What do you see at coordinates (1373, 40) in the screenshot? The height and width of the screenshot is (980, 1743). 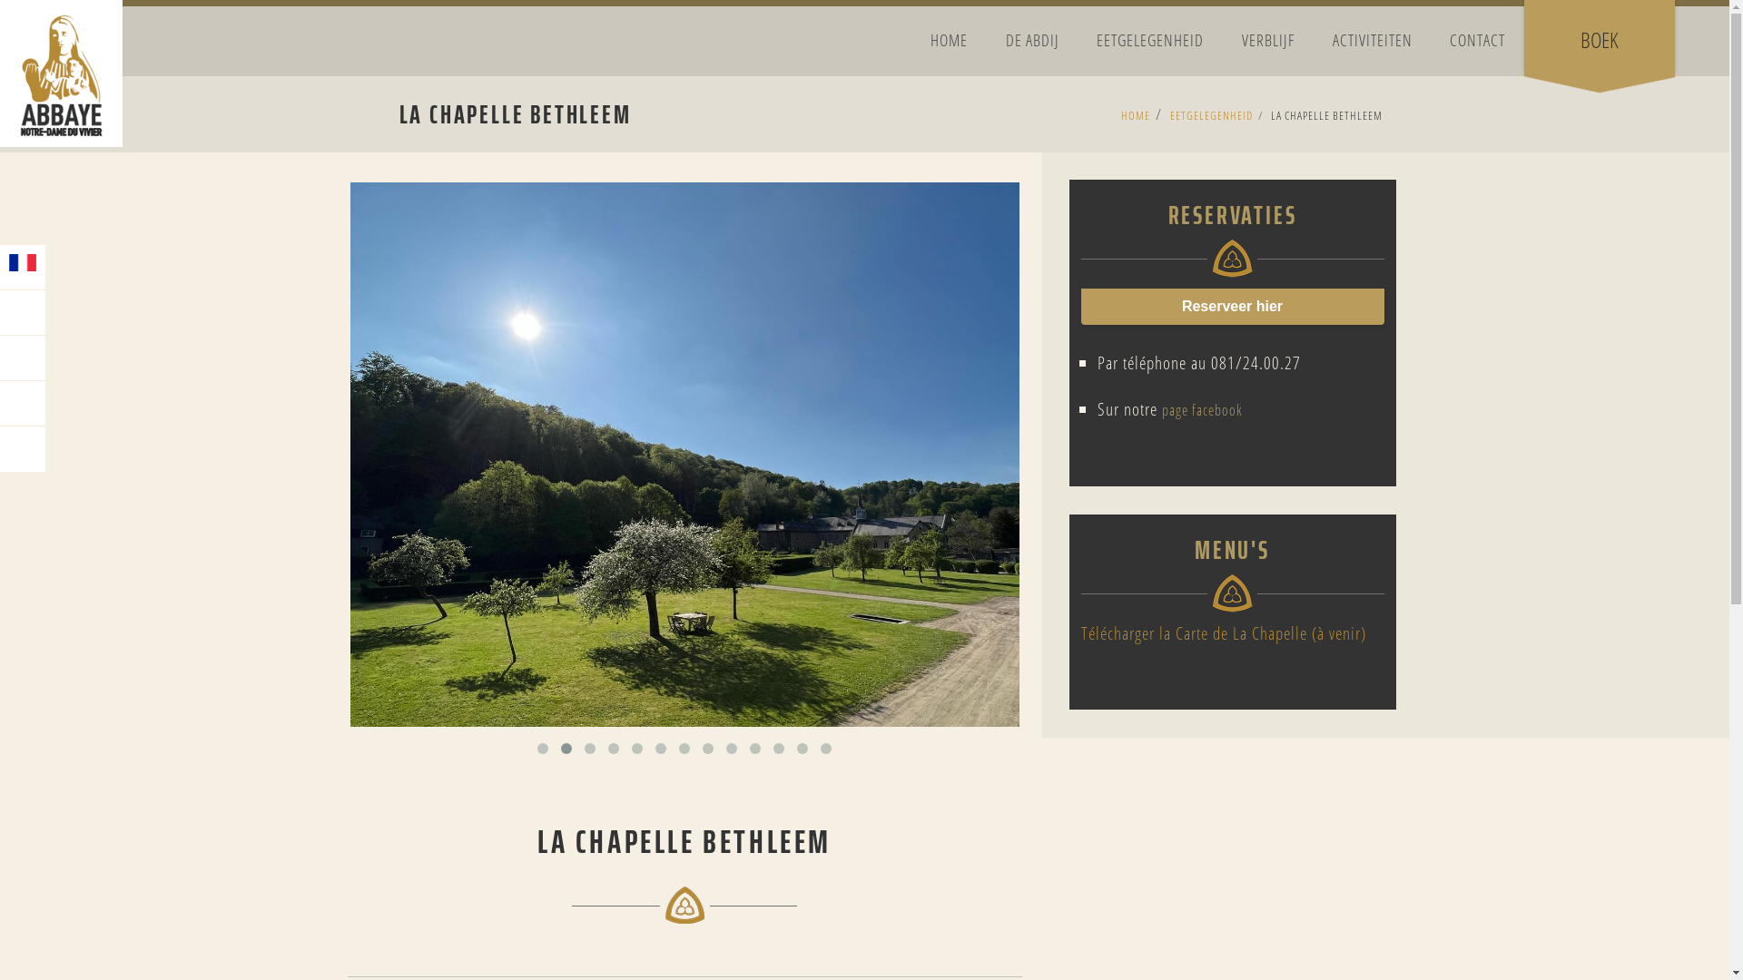 I see `ACTIVITEITEN` at bounding box center [1373, 40].